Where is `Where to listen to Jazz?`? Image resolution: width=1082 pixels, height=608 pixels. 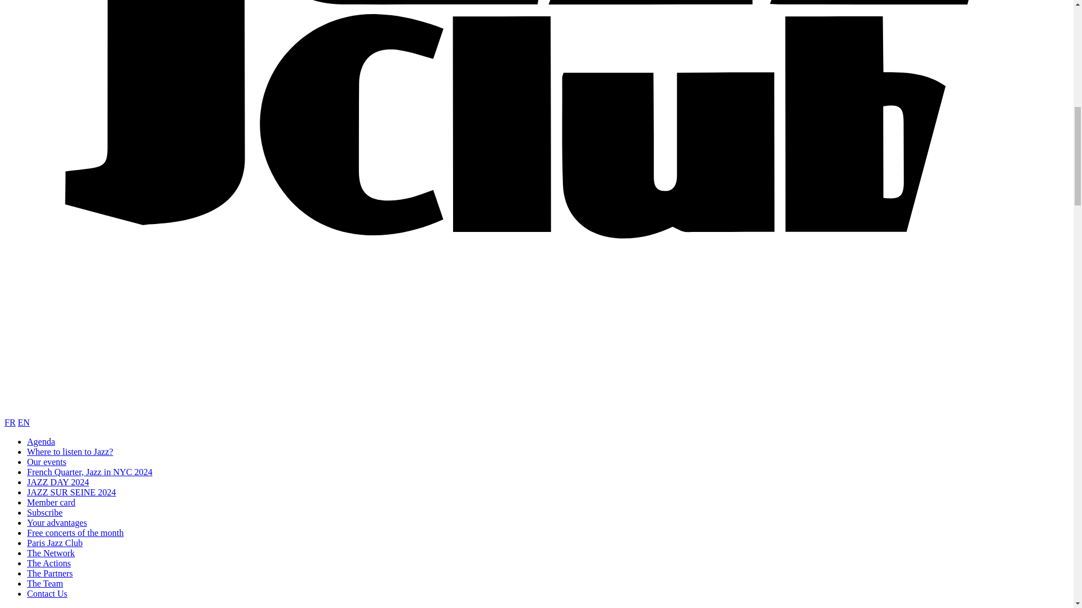 Where to listen to Jazz? is located at coordinates (70, 451).